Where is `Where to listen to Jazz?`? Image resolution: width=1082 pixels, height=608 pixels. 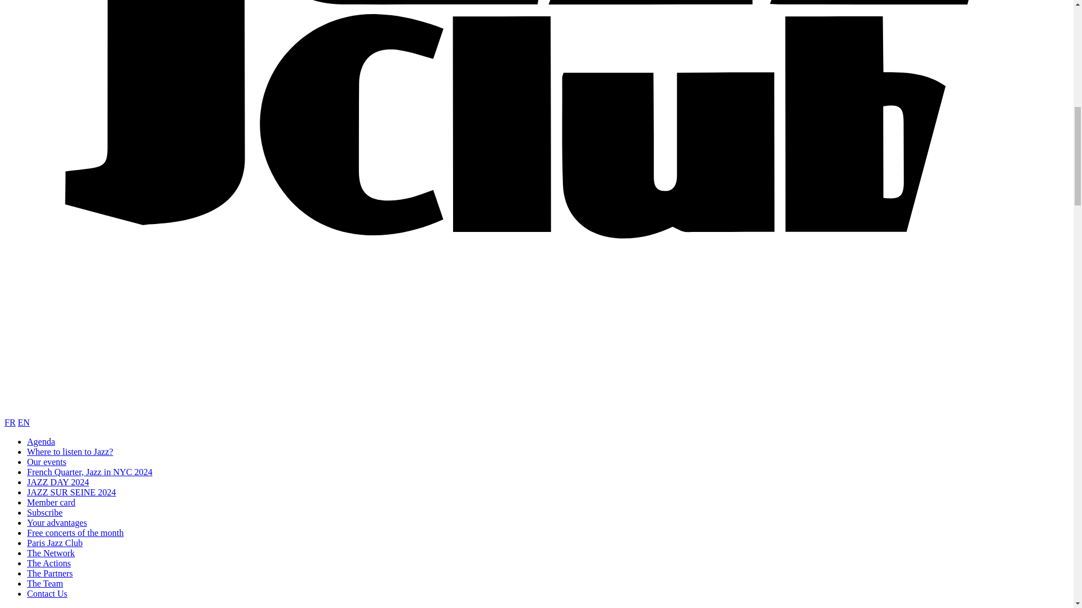 Where to listen to Jazz? is located at coordinates (70, 451).